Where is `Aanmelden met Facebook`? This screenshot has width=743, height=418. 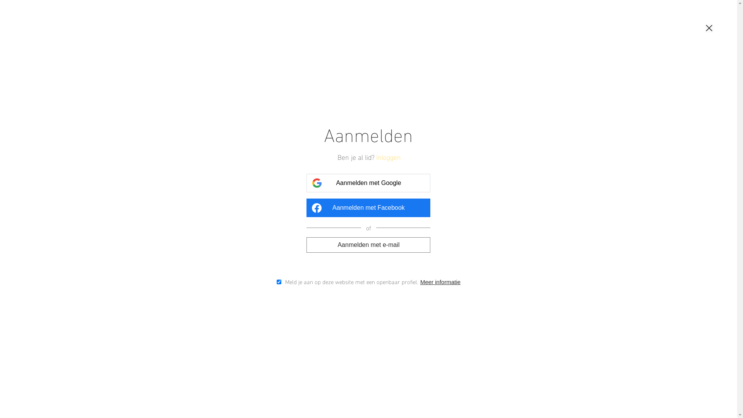 Aanmelden met Facebook is located at coordinates (368, 208).